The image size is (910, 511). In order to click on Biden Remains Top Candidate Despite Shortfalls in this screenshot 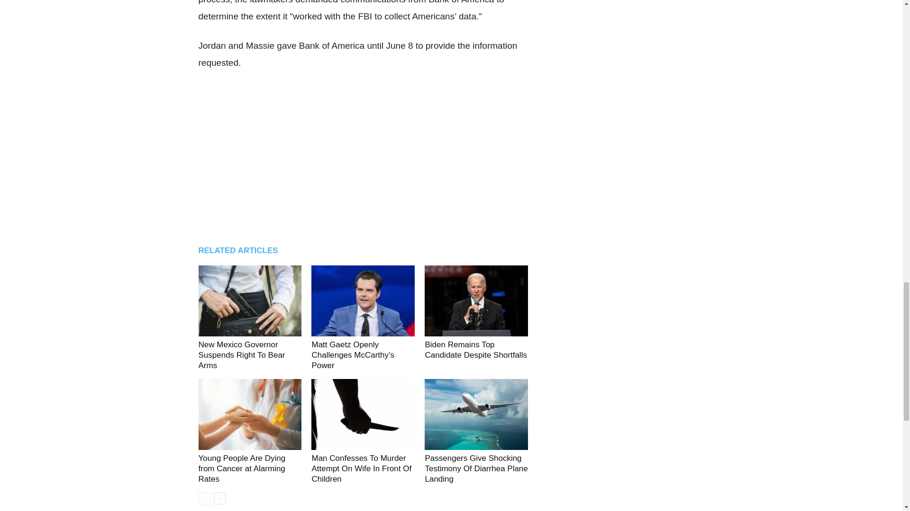, I will do `click(476, 350)`.